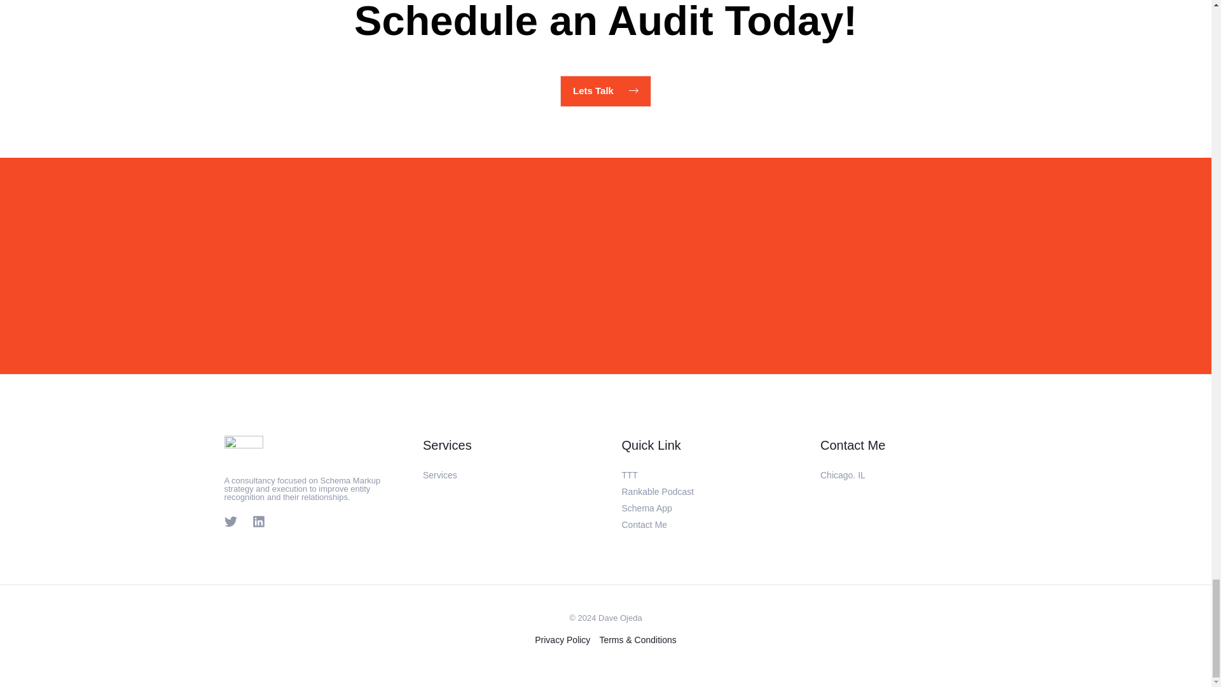 The height and width of the screenshot is (687, 1221). What do you see at coordinates (658, 491) in the screenshot?
I see `Rankable Podcast` at bounding box center [658, 491].